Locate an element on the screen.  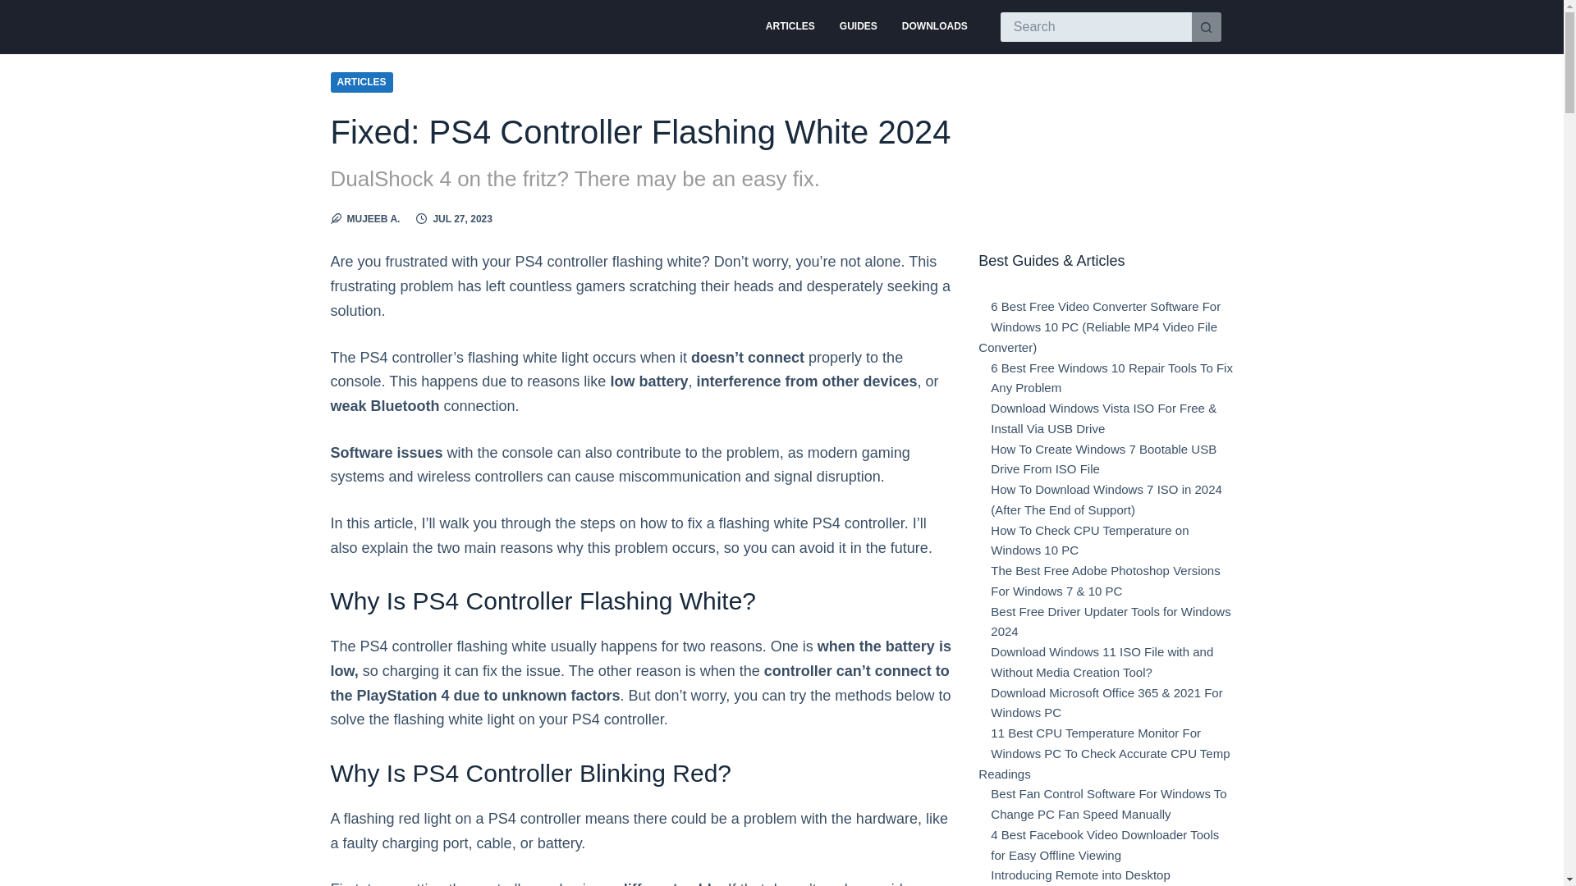
MUJEEB A. is located at coordinates (373, 219).